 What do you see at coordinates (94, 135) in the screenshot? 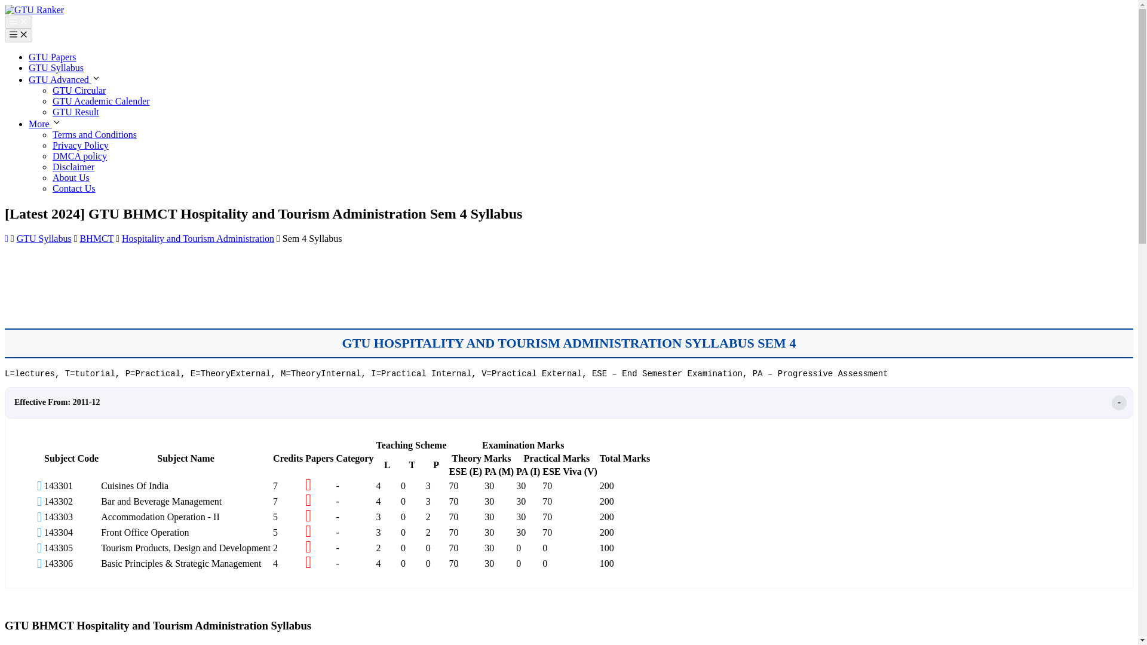
I see `Terms and Conditions` at bounding box center [94, 135].